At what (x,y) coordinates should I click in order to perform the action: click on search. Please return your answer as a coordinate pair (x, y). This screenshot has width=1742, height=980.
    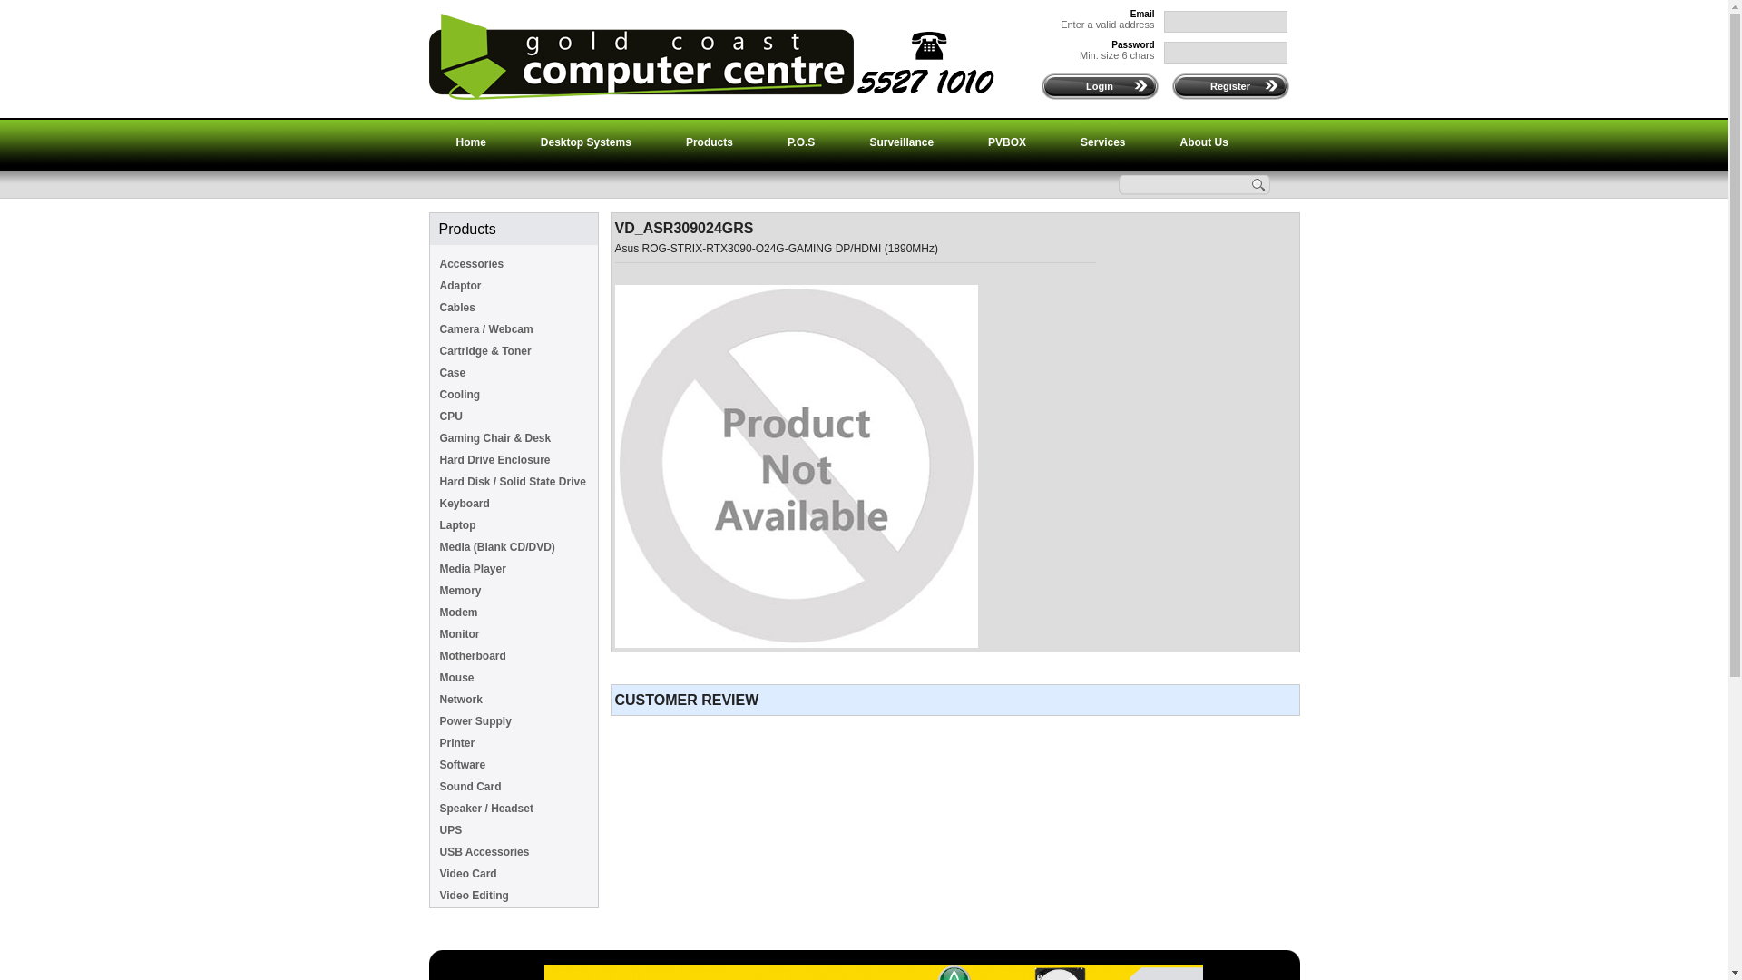
    Looking at the image, I should click on (1259, 187).